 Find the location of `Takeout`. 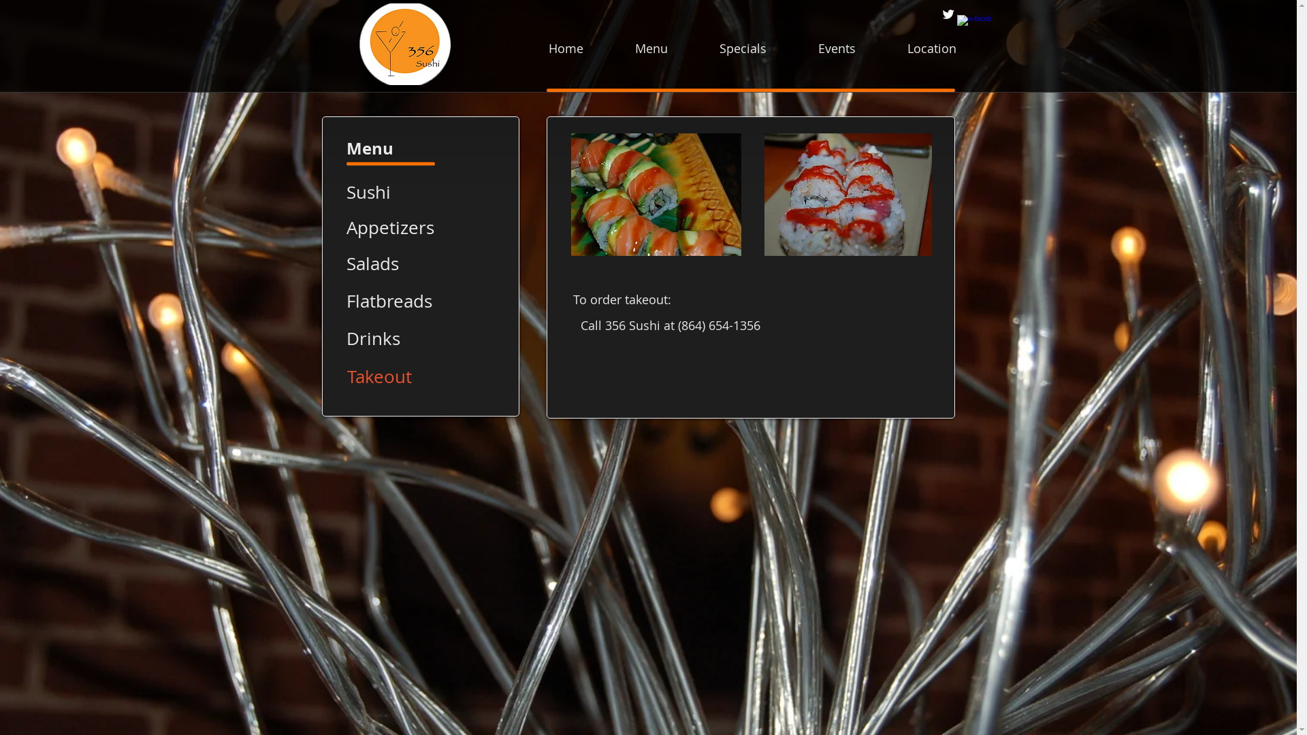

Takeout is located at coordinates (398, 377).